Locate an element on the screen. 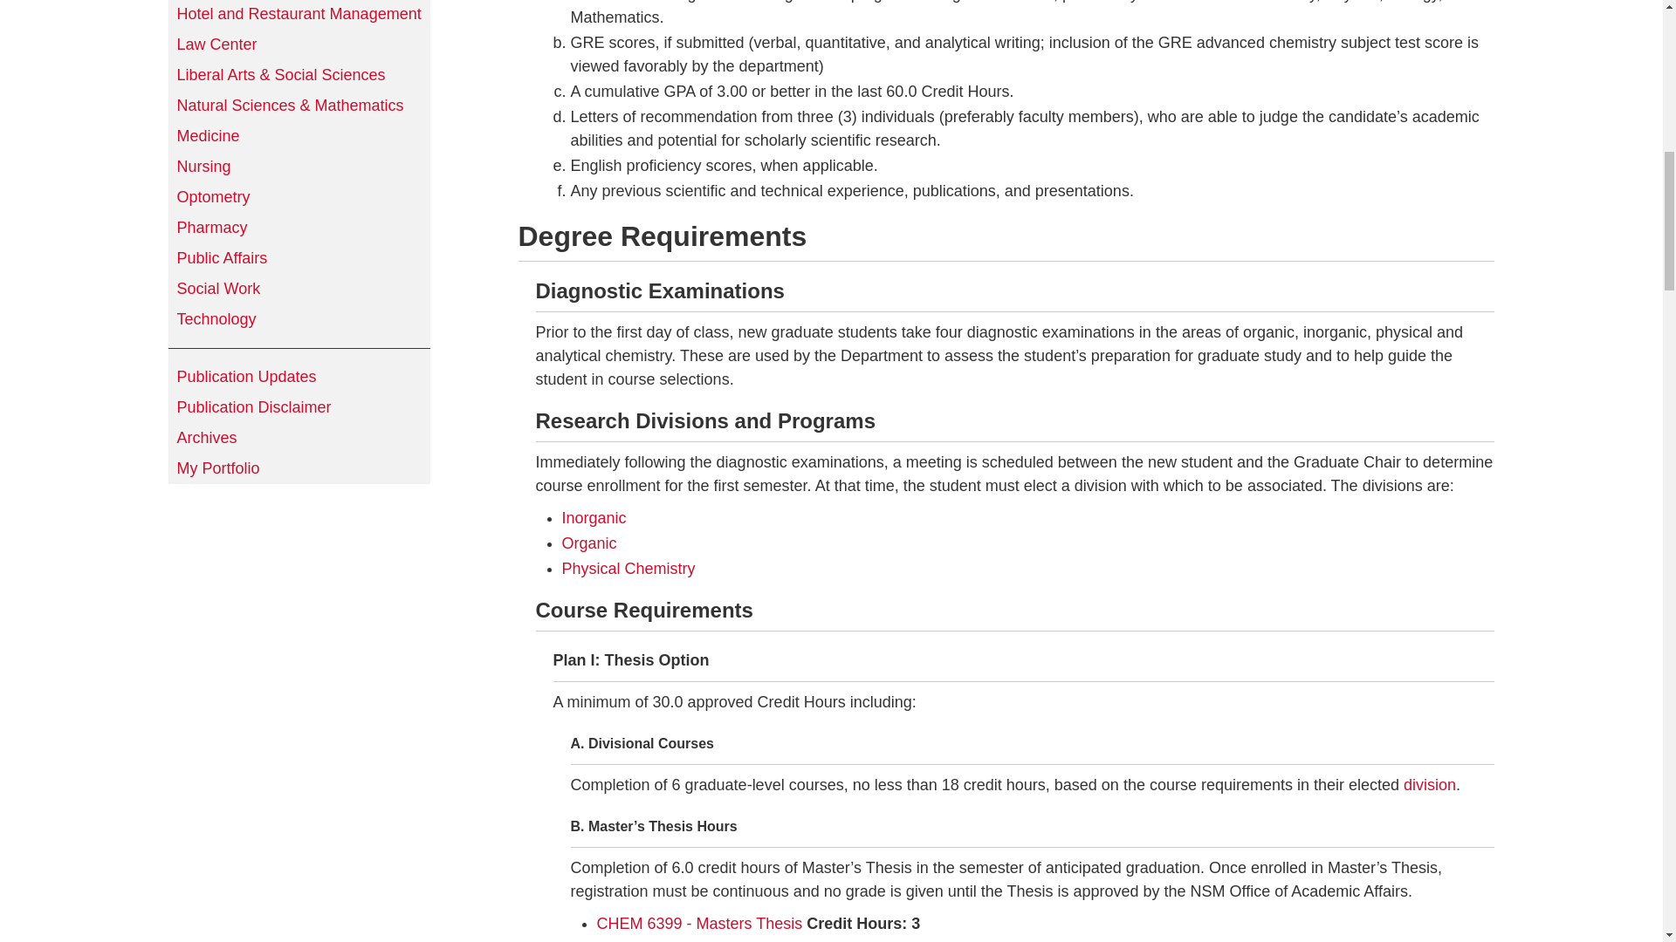 This screenshot has height=942, width=1676. Optometry is located at coordinates (299, 197).